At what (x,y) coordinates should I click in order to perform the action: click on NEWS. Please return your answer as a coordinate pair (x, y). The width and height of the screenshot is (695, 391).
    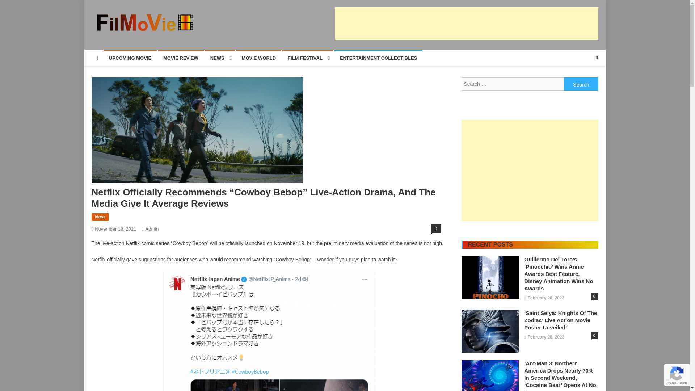
    Looking at the image, I should click on (220, 58).